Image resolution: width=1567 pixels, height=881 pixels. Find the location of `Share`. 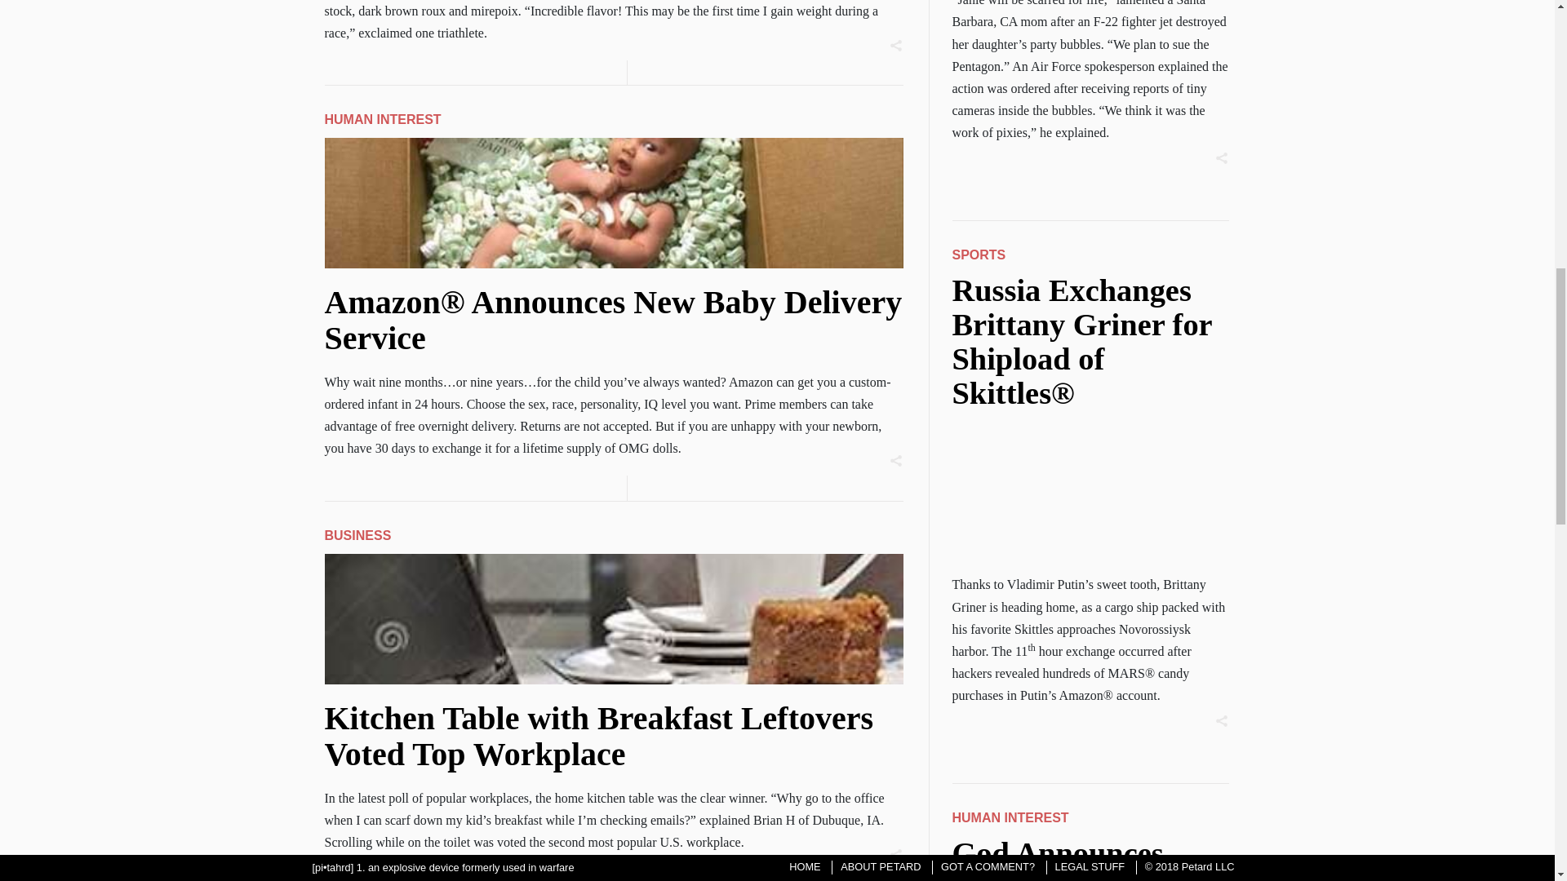

Share is located at coordinates (904, 460).